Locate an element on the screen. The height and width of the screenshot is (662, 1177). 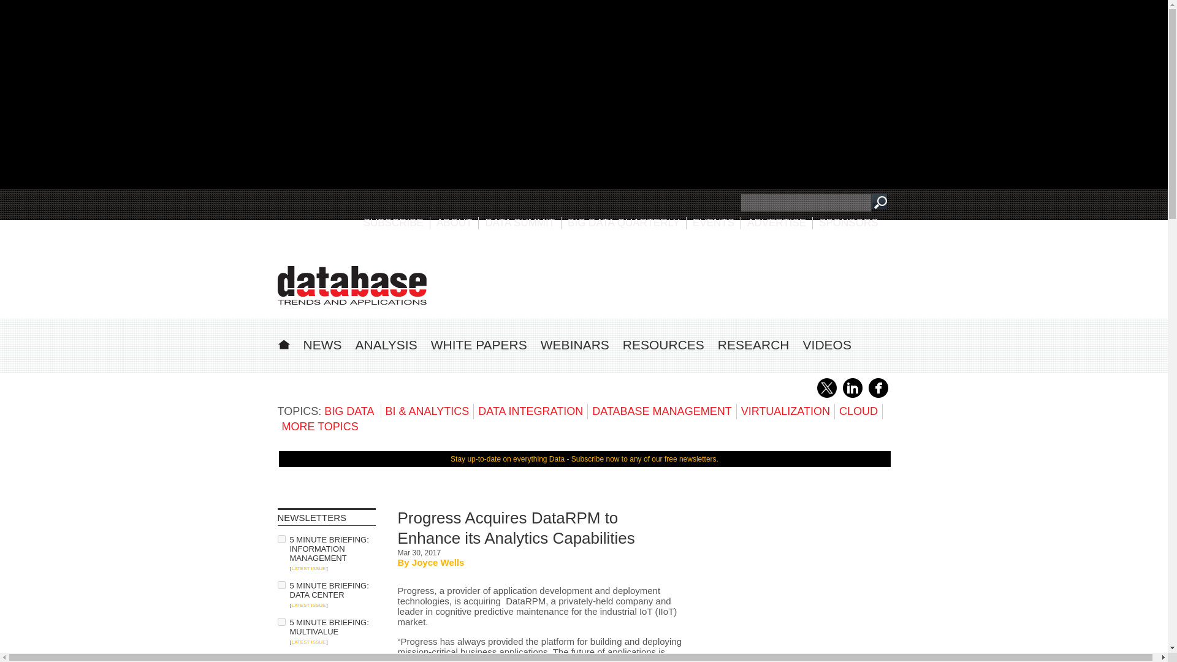
WHITE PAPERS is located at coordinates (479, 344).